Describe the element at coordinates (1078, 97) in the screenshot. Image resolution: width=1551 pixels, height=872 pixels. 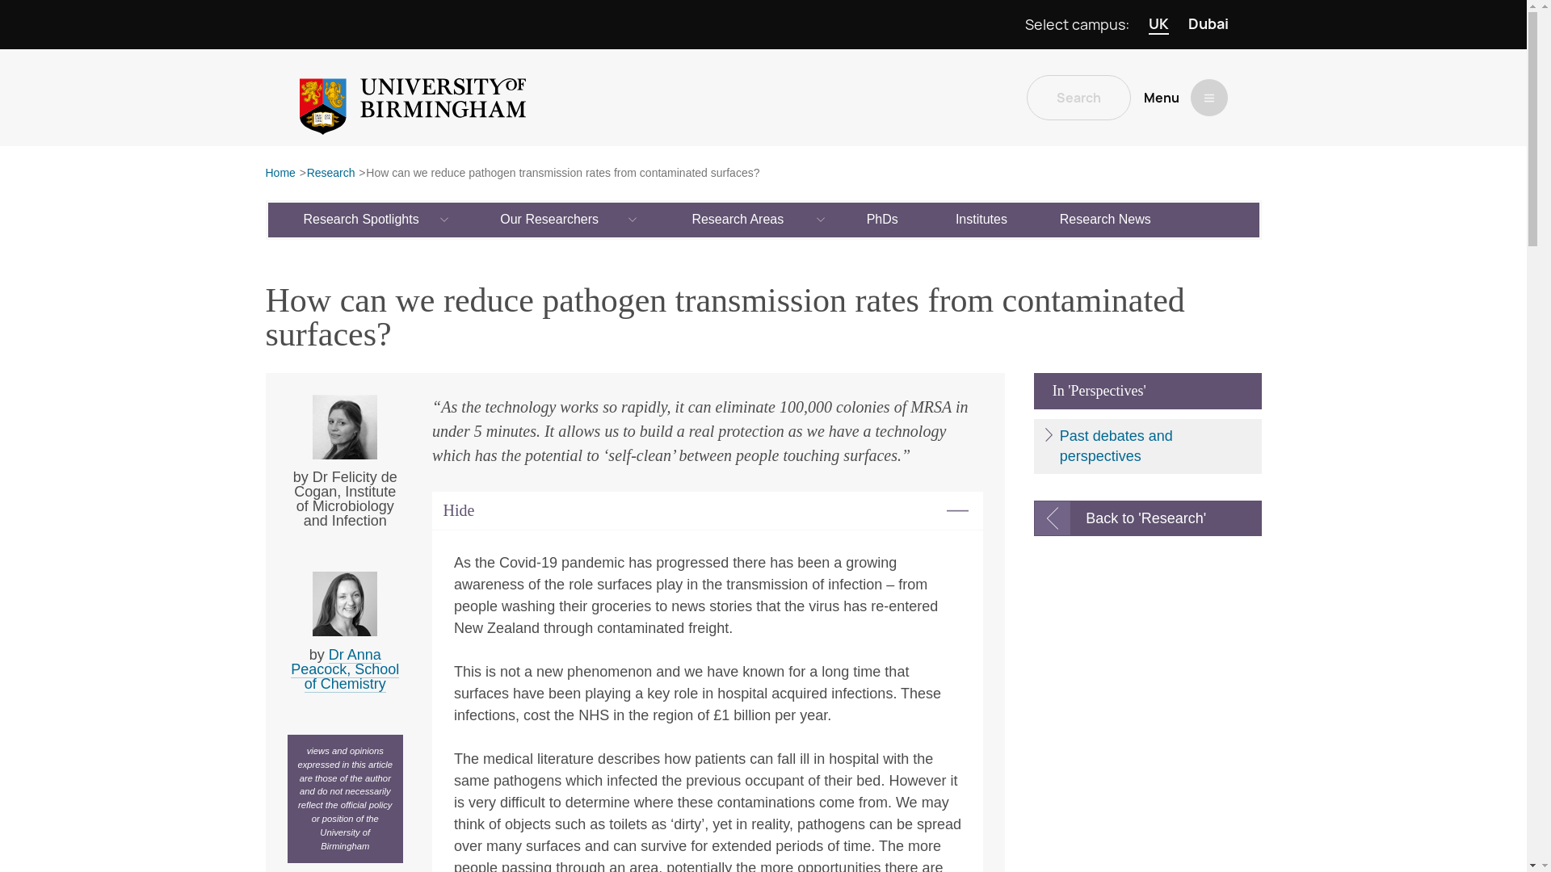
I see `Search` at that location.